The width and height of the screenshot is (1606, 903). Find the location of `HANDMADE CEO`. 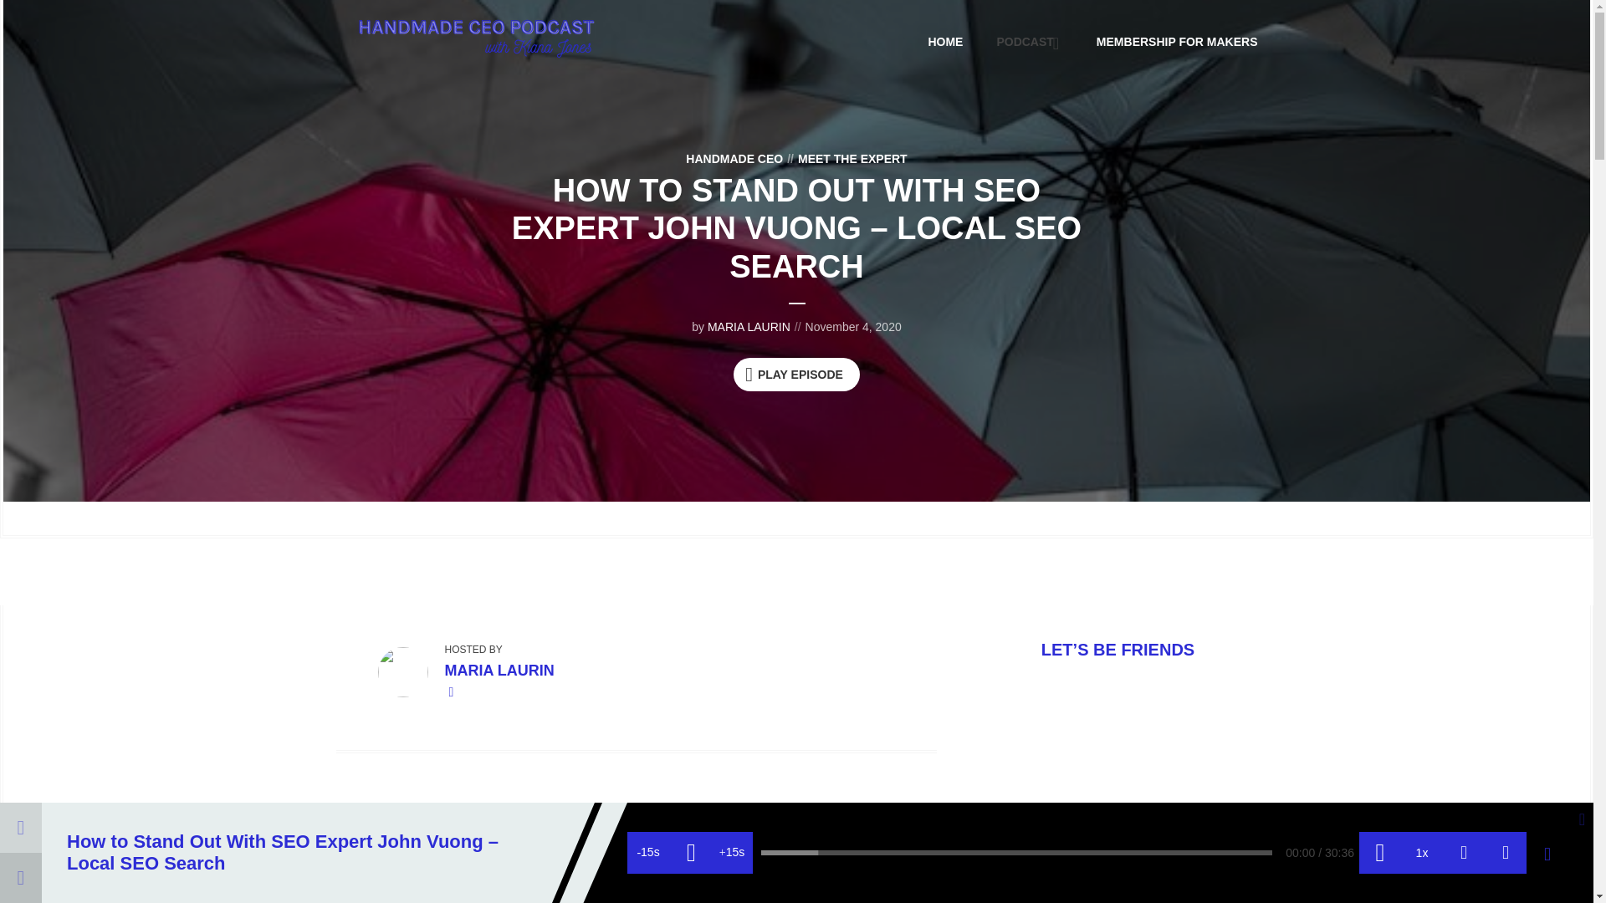

HANDMADE CEO is located at coordinates (734, 159).